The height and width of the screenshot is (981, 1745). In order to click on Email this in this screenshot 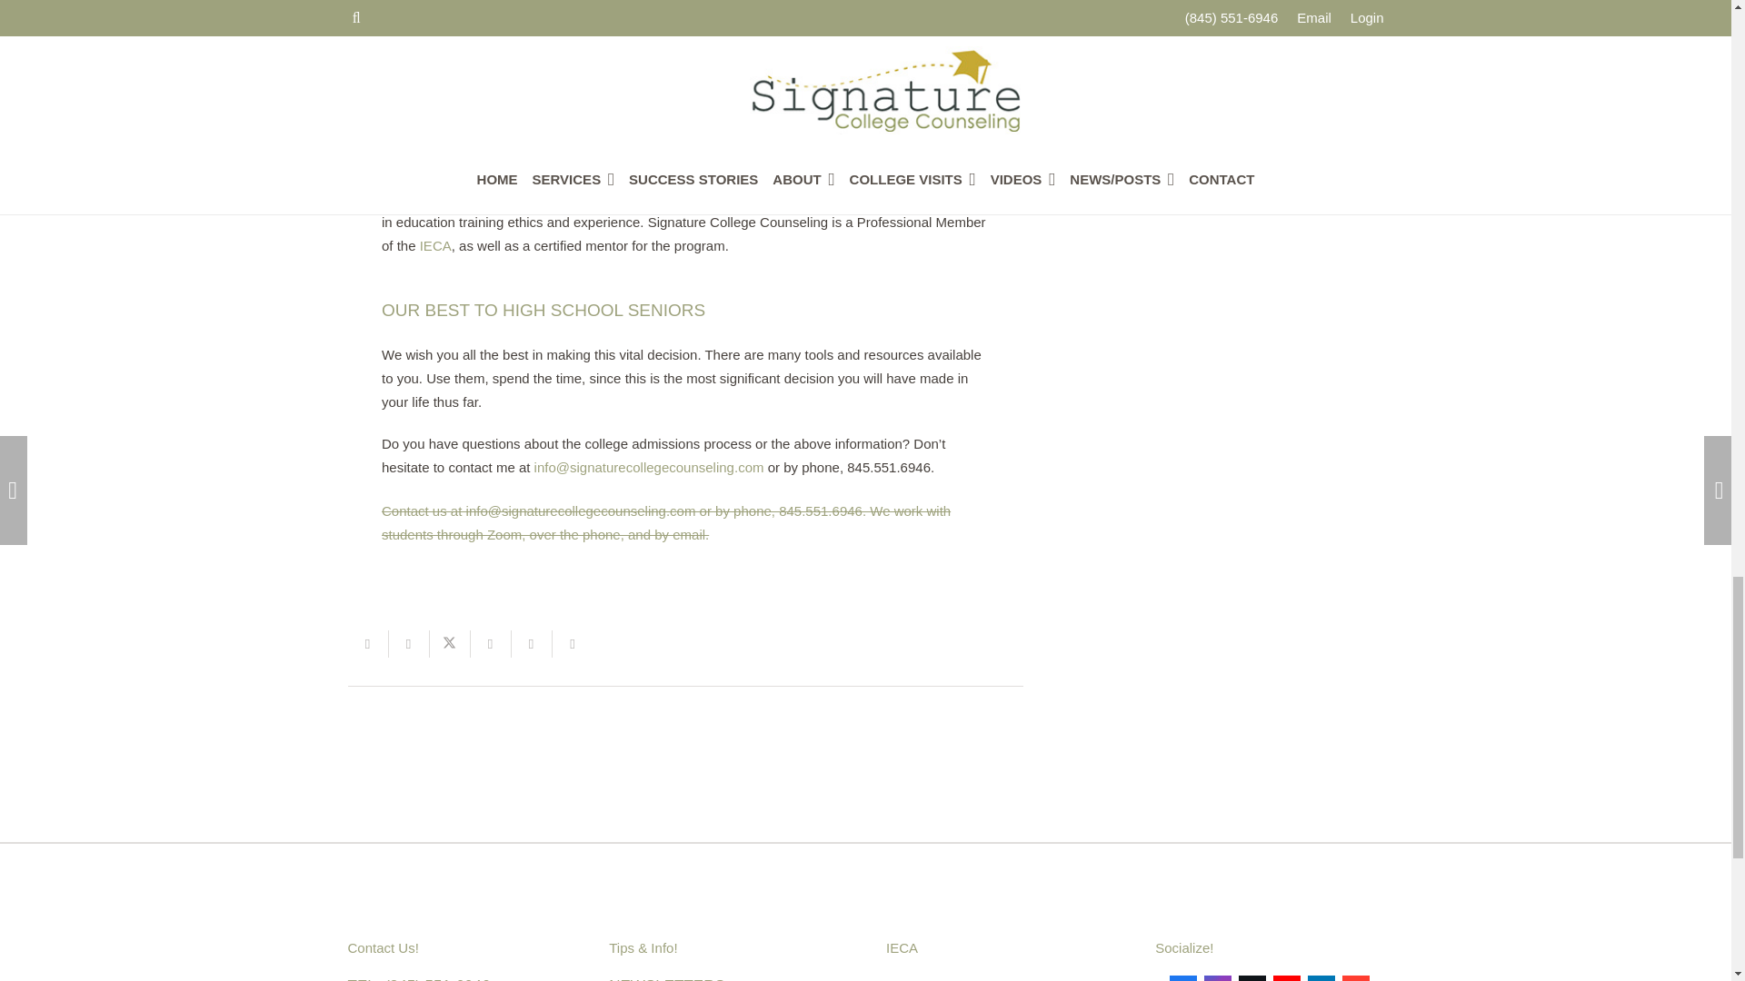, I will do `click(367, 643)`.